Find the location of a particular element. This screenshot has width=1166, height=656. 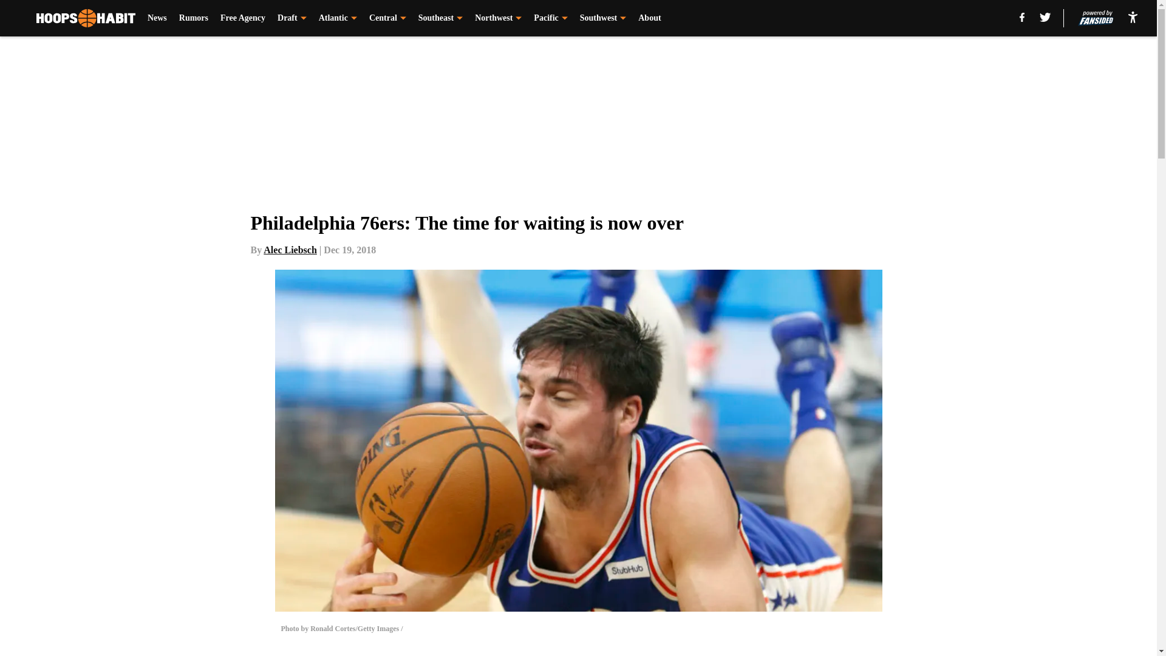

Atlantic is located at coordinates (338, 18).